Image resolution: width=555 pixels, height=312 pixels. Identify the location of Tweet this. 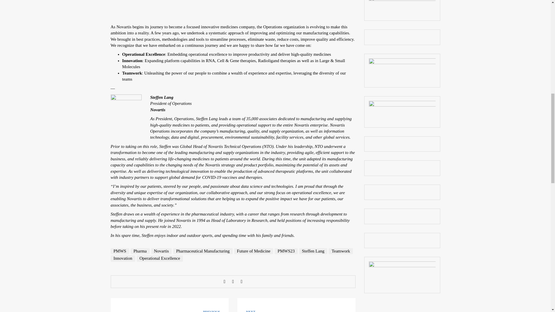
(233, 281).